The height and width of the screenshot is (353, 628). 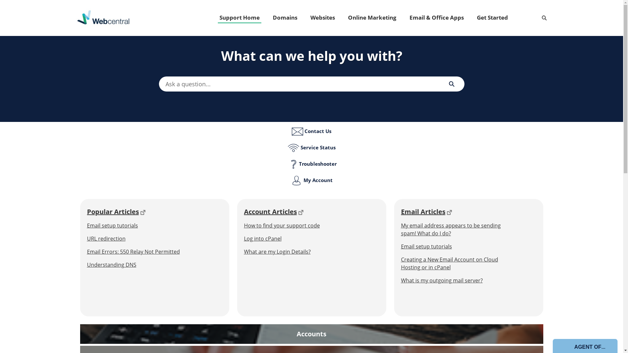 I want to click on Online Marketing, so click(x=372, y=18).